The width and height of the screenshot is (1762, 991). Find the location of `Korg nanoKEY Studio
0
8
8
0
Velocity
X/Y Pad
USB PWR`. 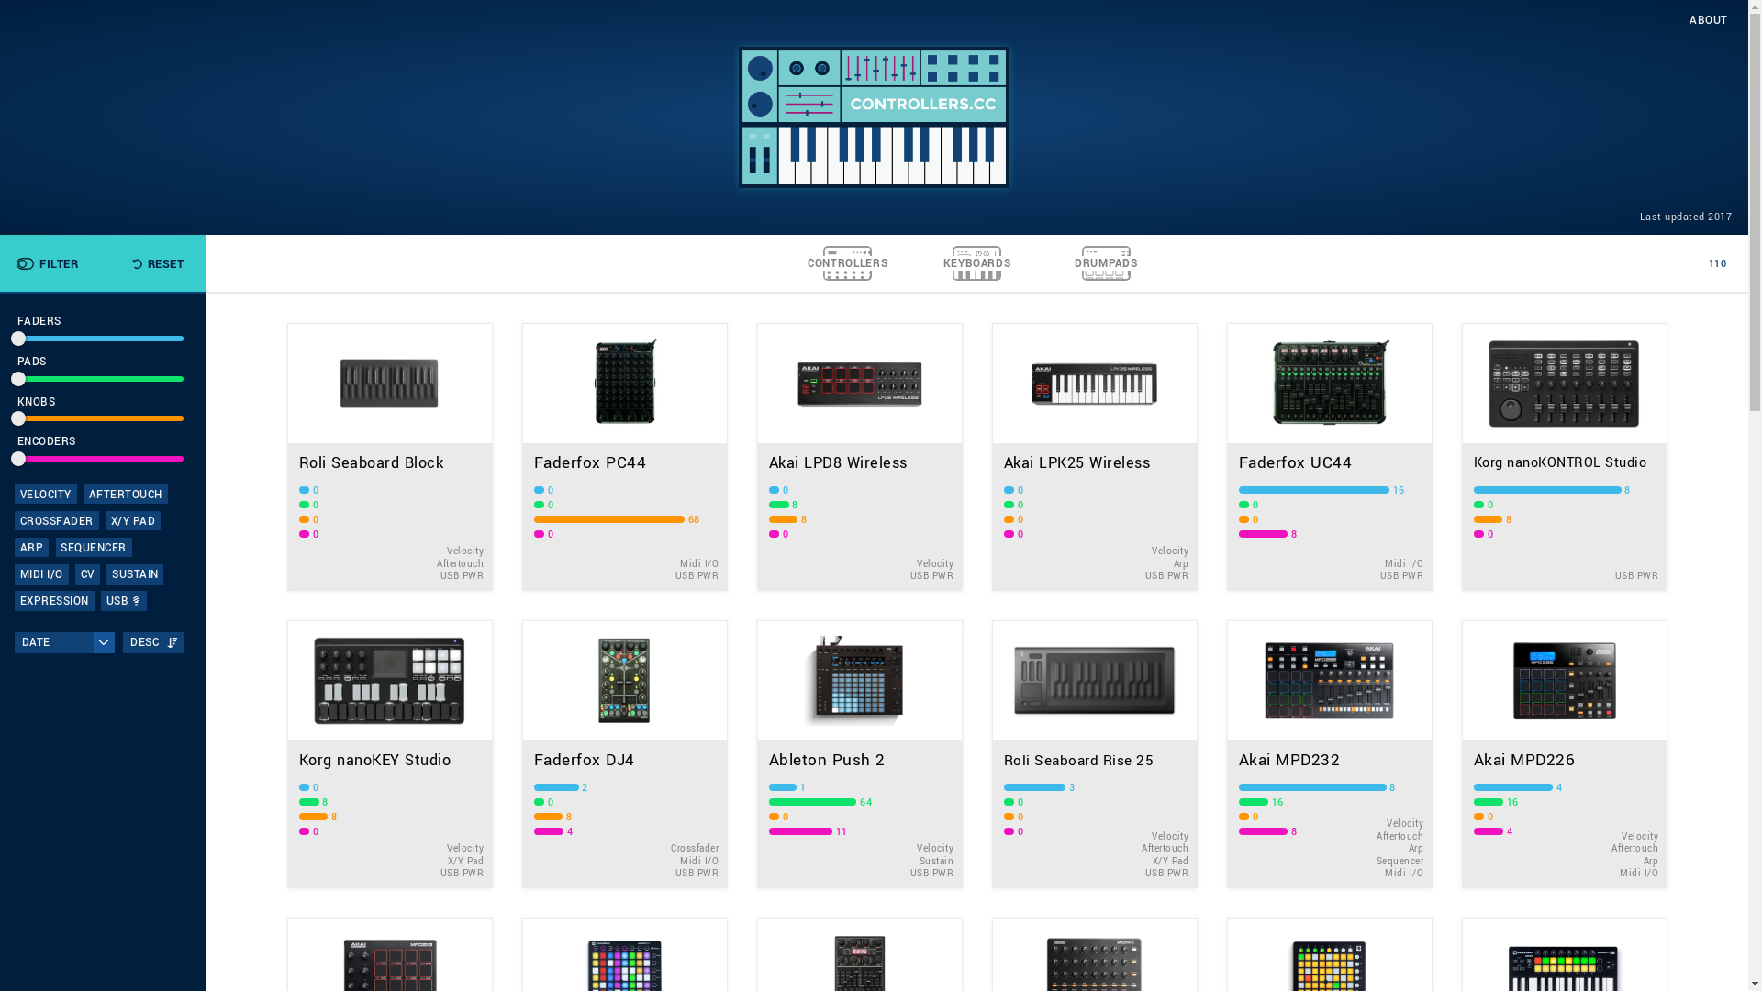

Korg nanoKEY Studio
0
8
8
0
Velocity
X/Y Pad
USB PWR is located at coordinates (389, 754).